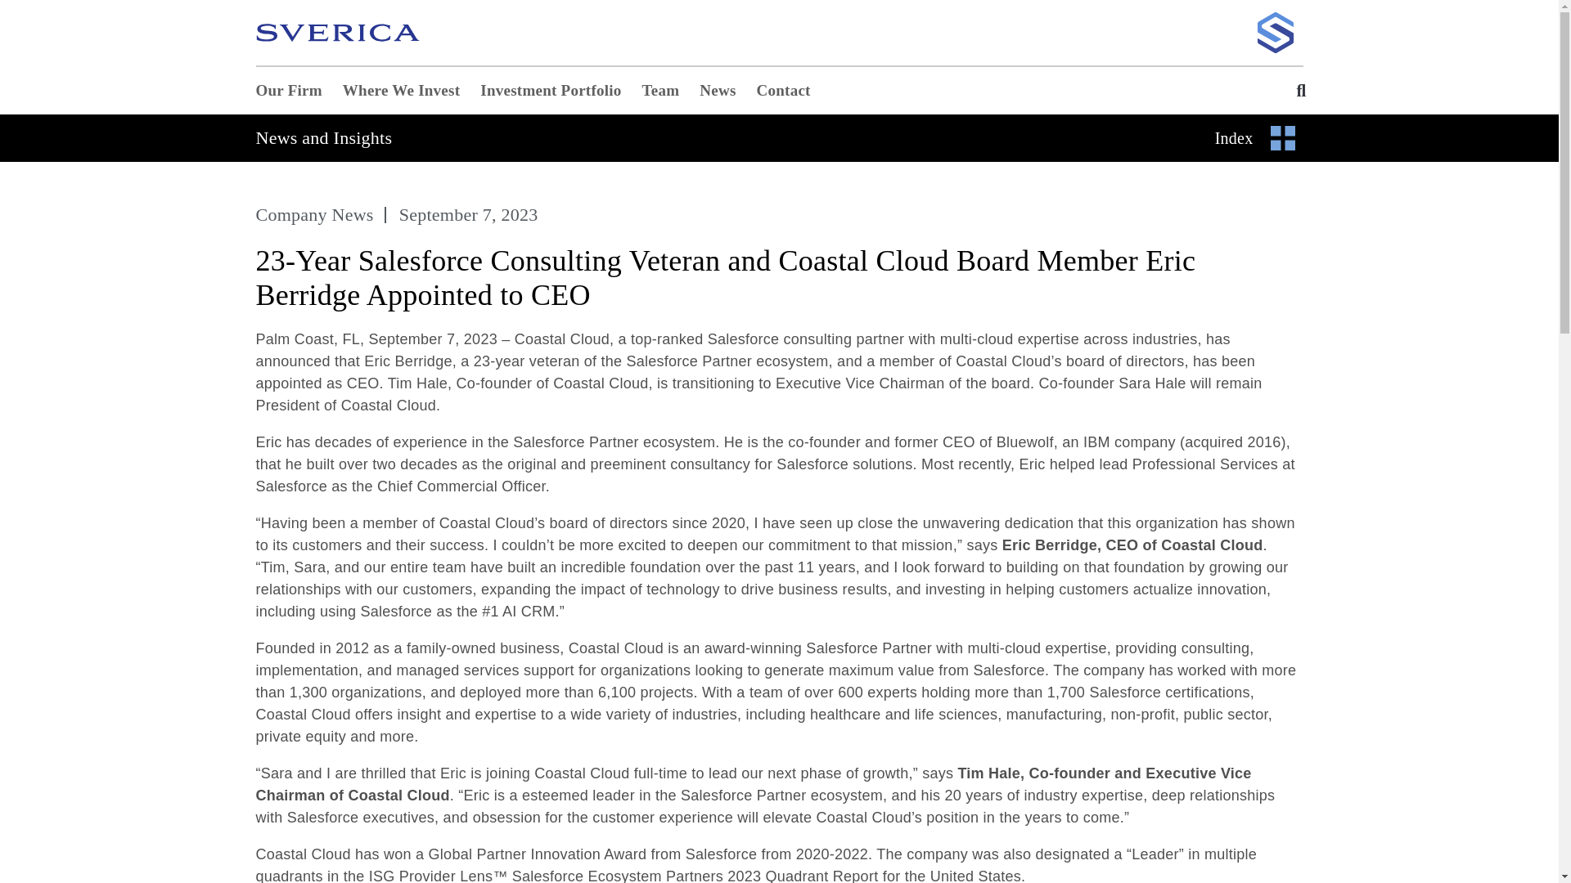 Image resolution: width=1571 pixels, height=883 pixels. Describe the element at coordinates (401, 91) in the screenshot. I see `Where We Invest` at that location.